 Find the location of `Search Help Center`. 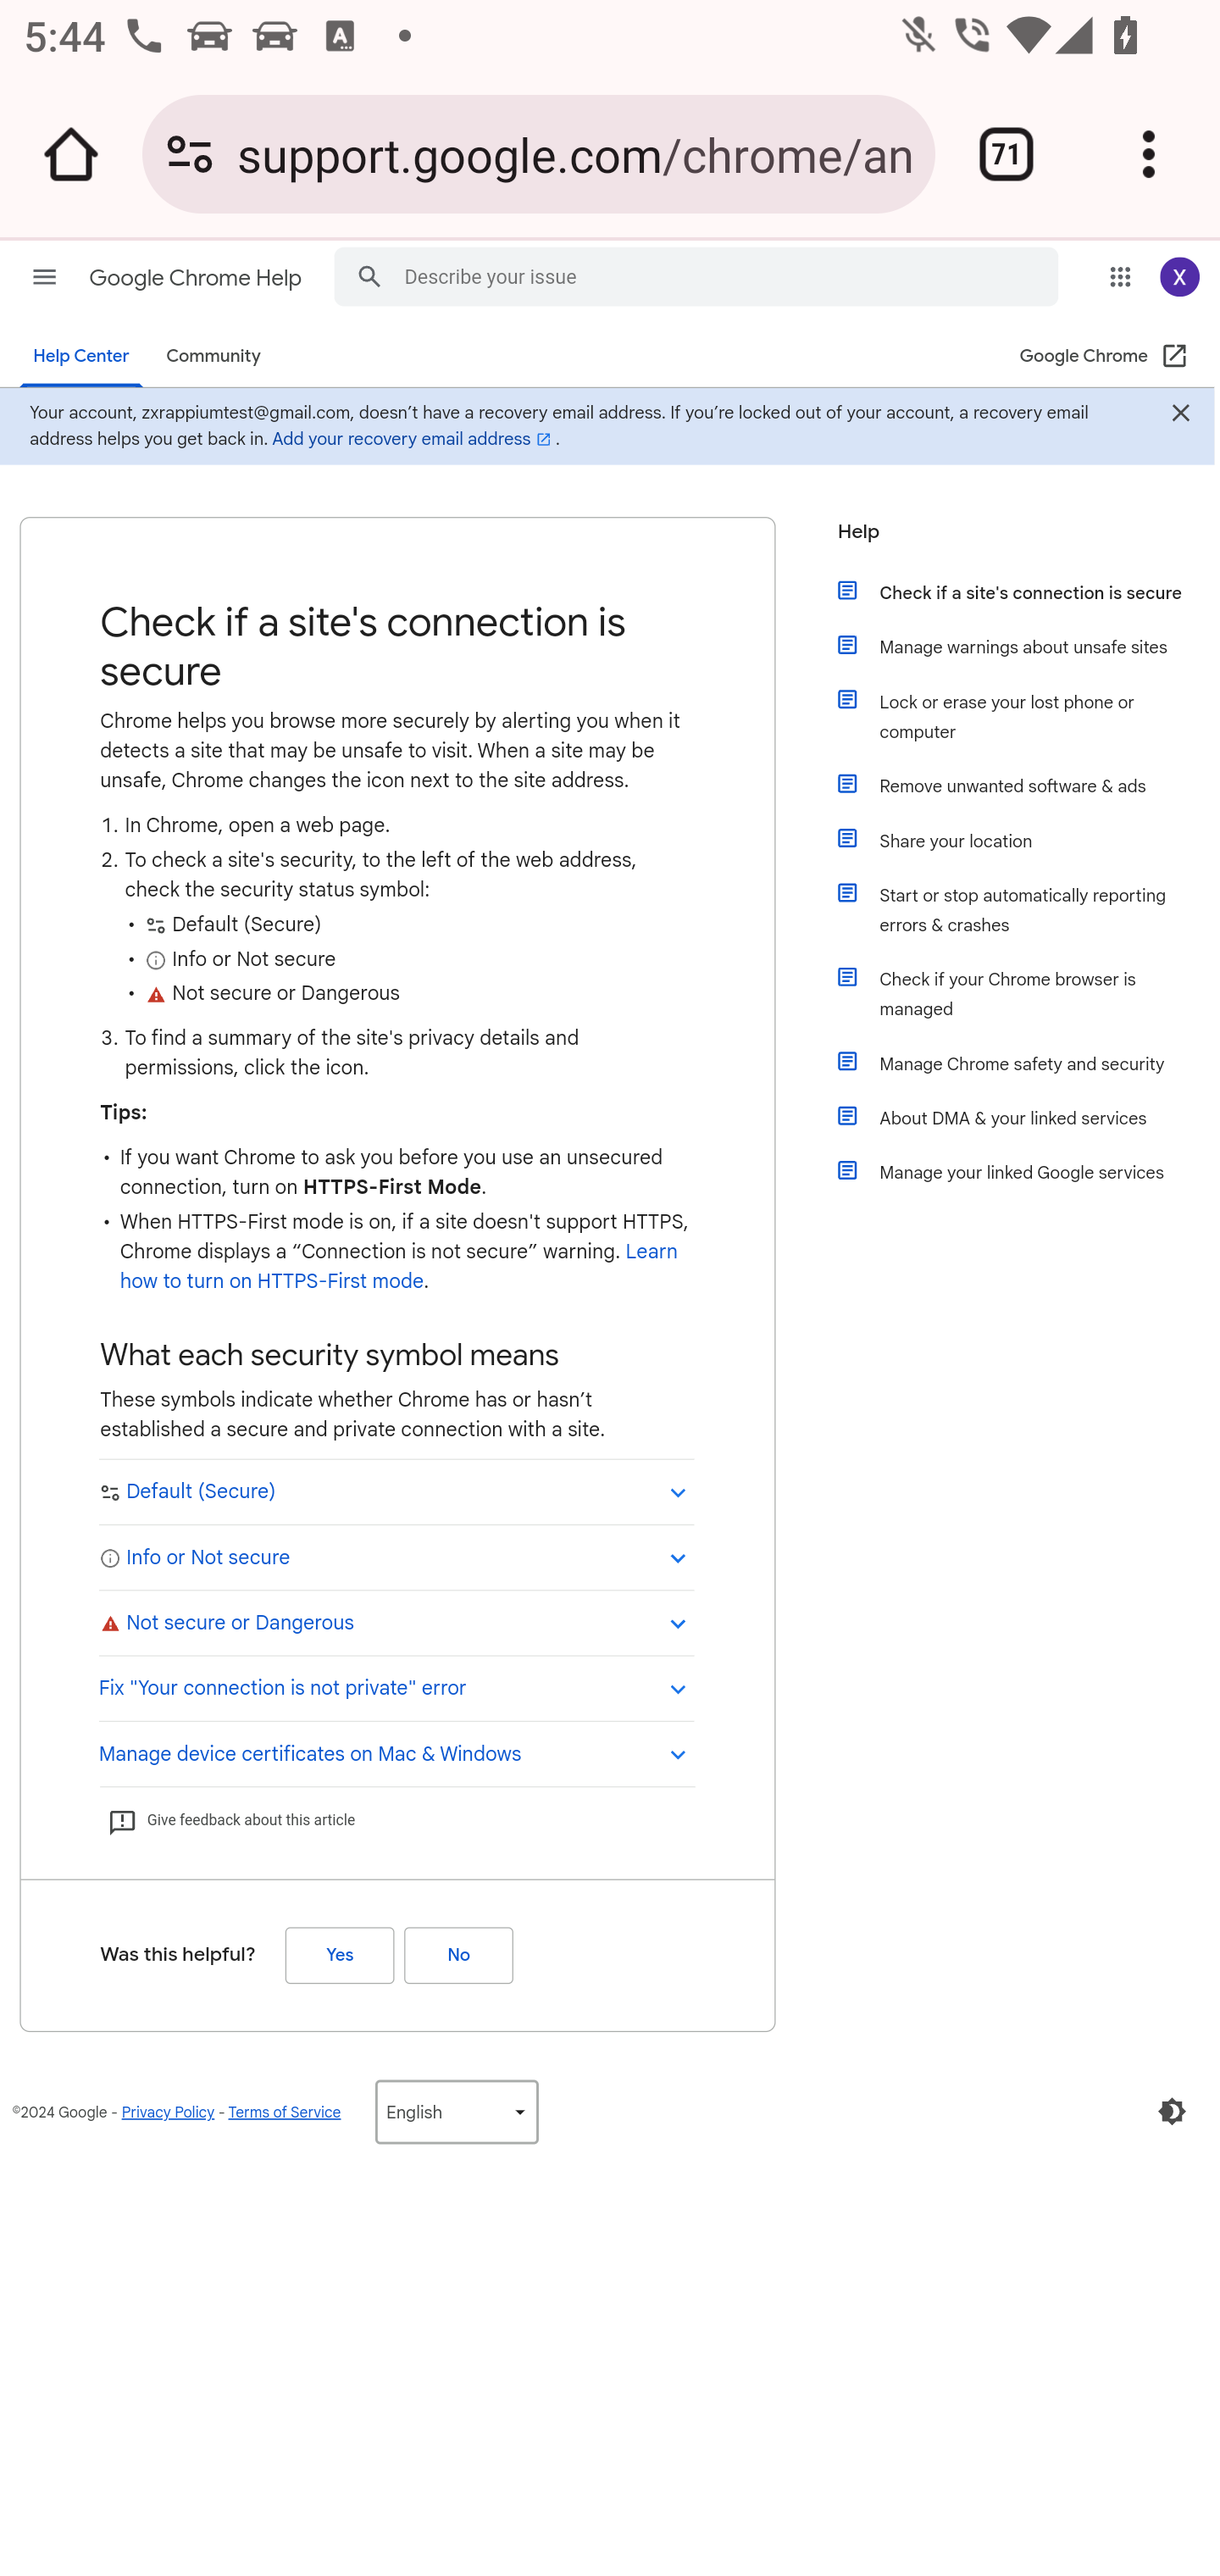

Search Help Center is located at coordinates (369, 275).